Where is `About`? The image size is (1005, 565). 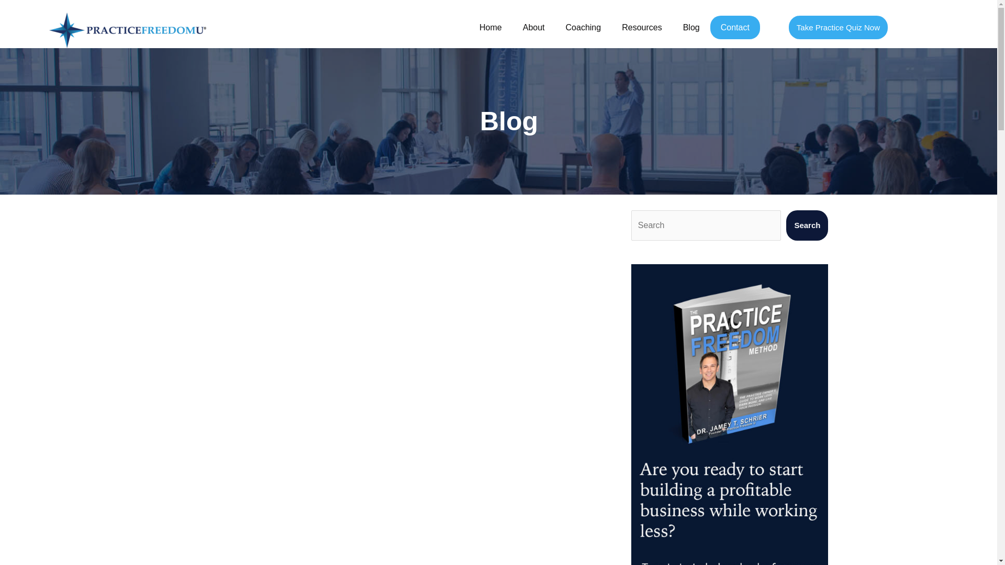 About is located at coordinates (534, 27).